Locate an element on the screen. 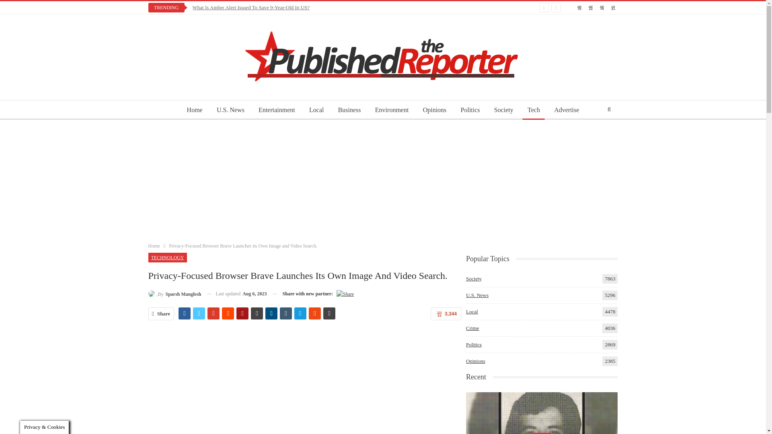 This screenshot has height=434, width=772. Environment is located at coordinates (392, 110).